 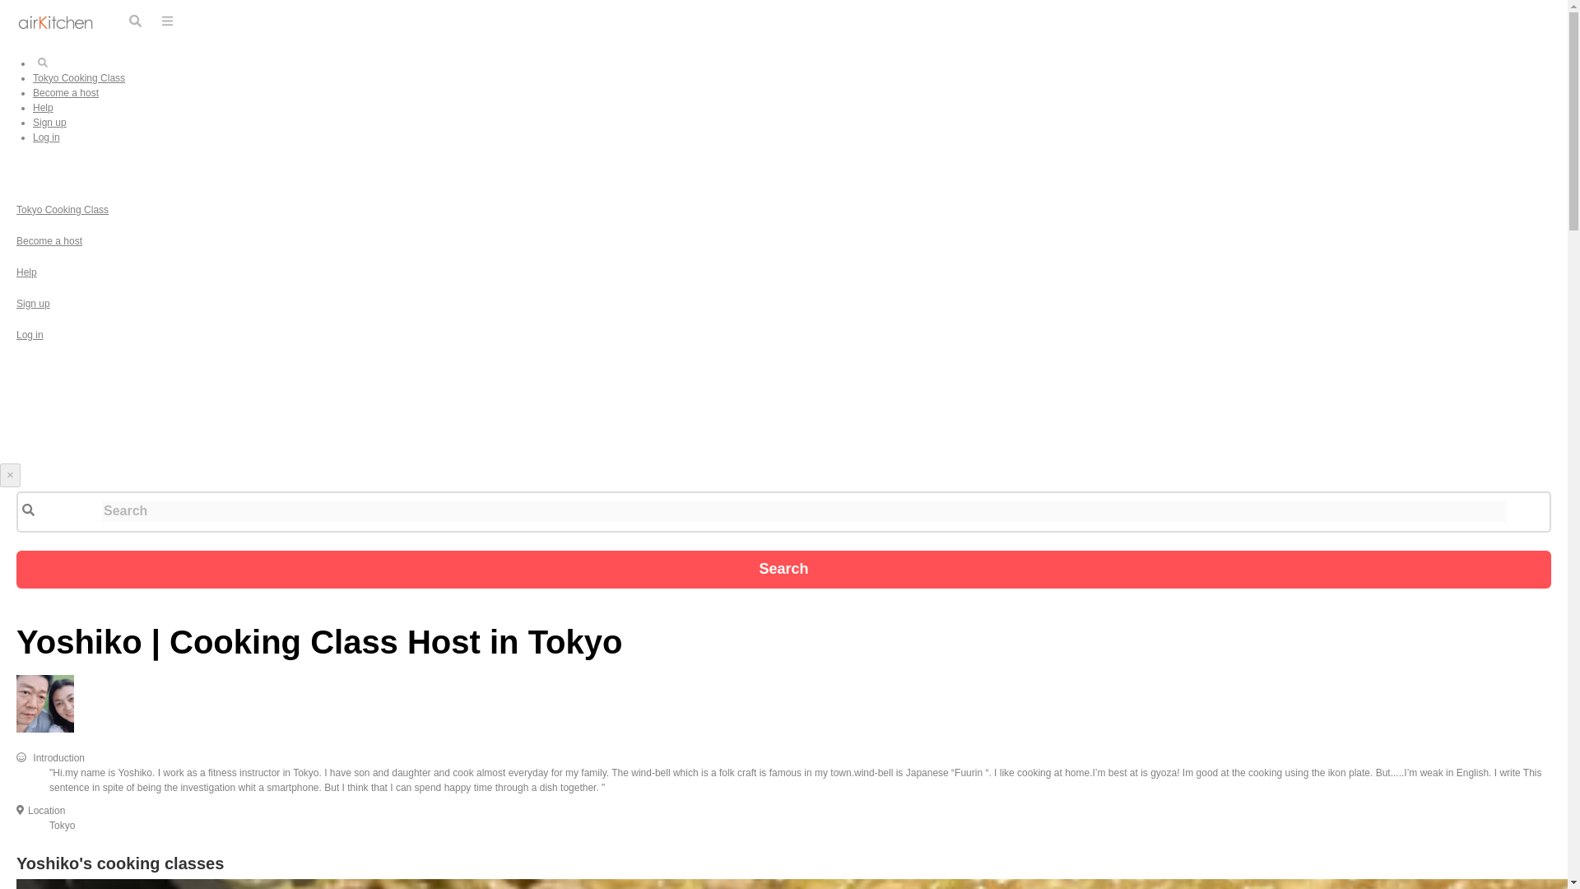 What do you see at coordinates (49, 122) in the screenshot?
I see `Sign up` at bounding box center [49, 122].